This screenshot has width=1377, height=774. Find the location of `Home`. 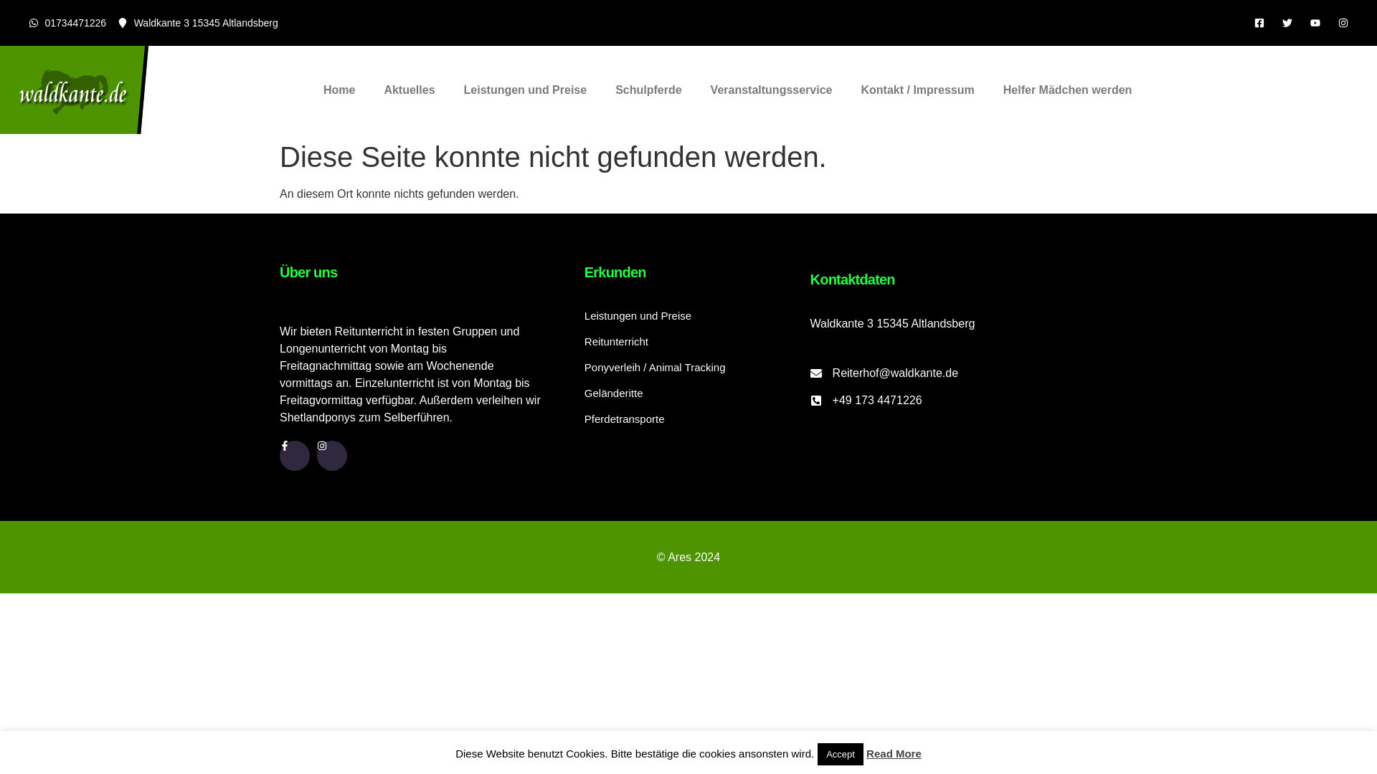

Home is located at coordinates (339, 90).